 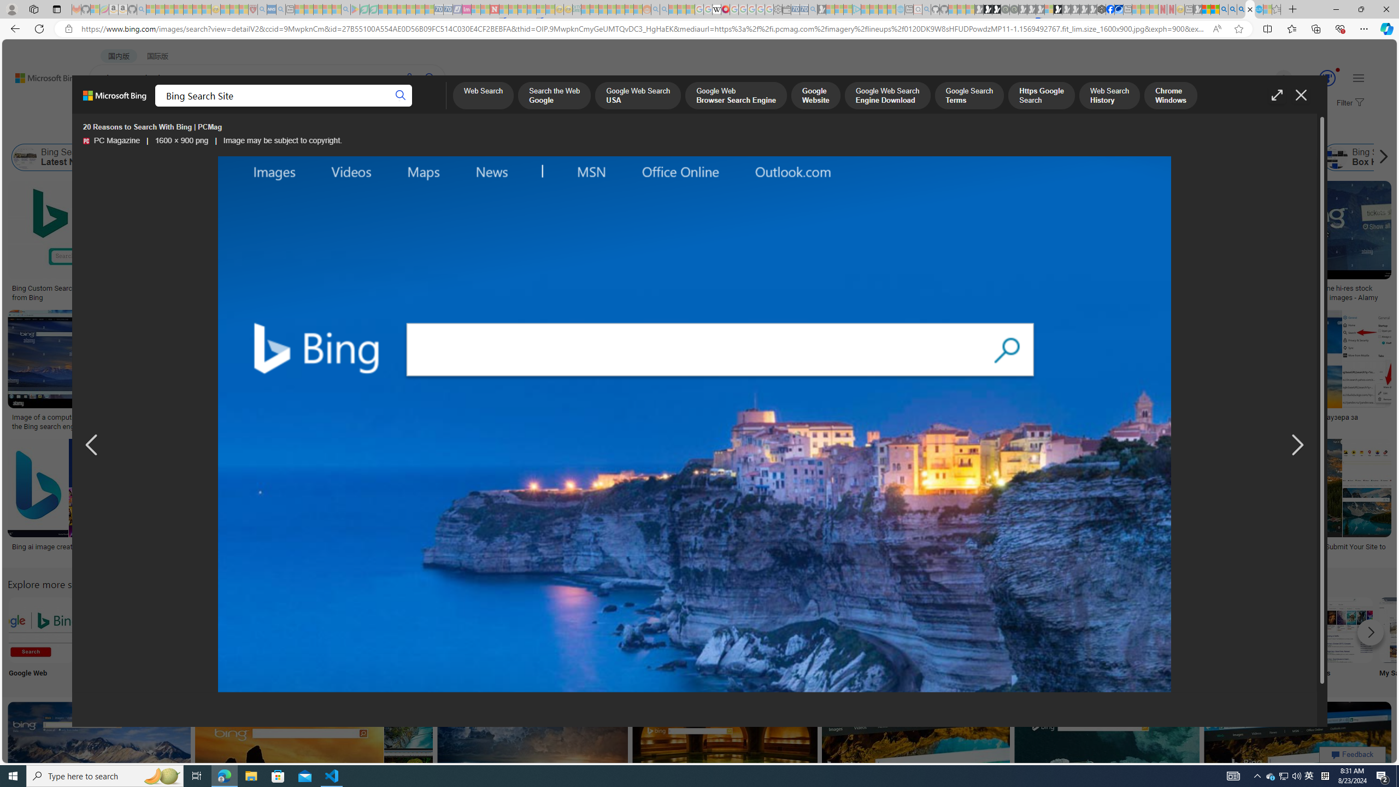 What do you see at coordinates (772, 285) in the screenshot?
I see `Mugs` at bounding box center [772, 285].